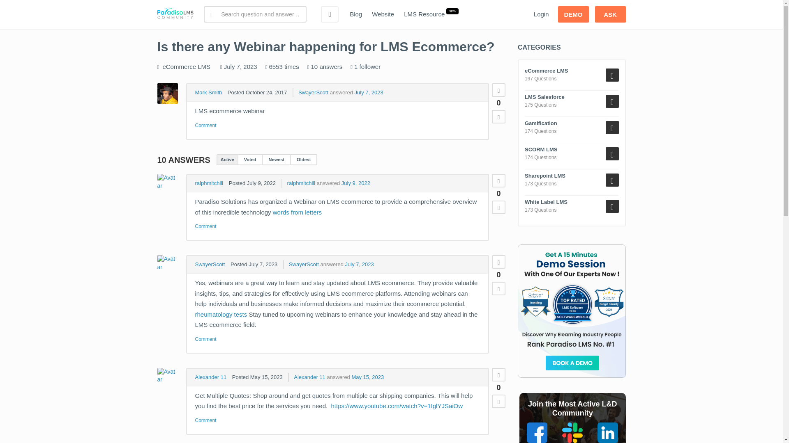 This screenshot has width=789, height=443. What do you see at coordinates (424, 14) in the screenshot?
I see `LMS Resource` at bounding box center [424, 14].